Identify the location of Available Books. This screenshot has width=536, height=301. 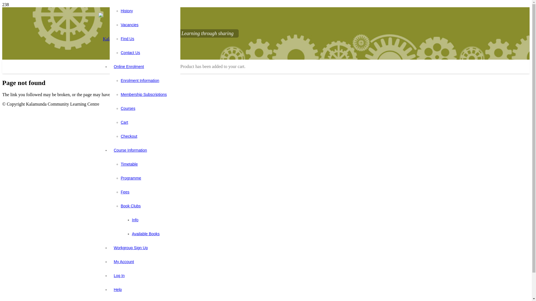
(146, 234).